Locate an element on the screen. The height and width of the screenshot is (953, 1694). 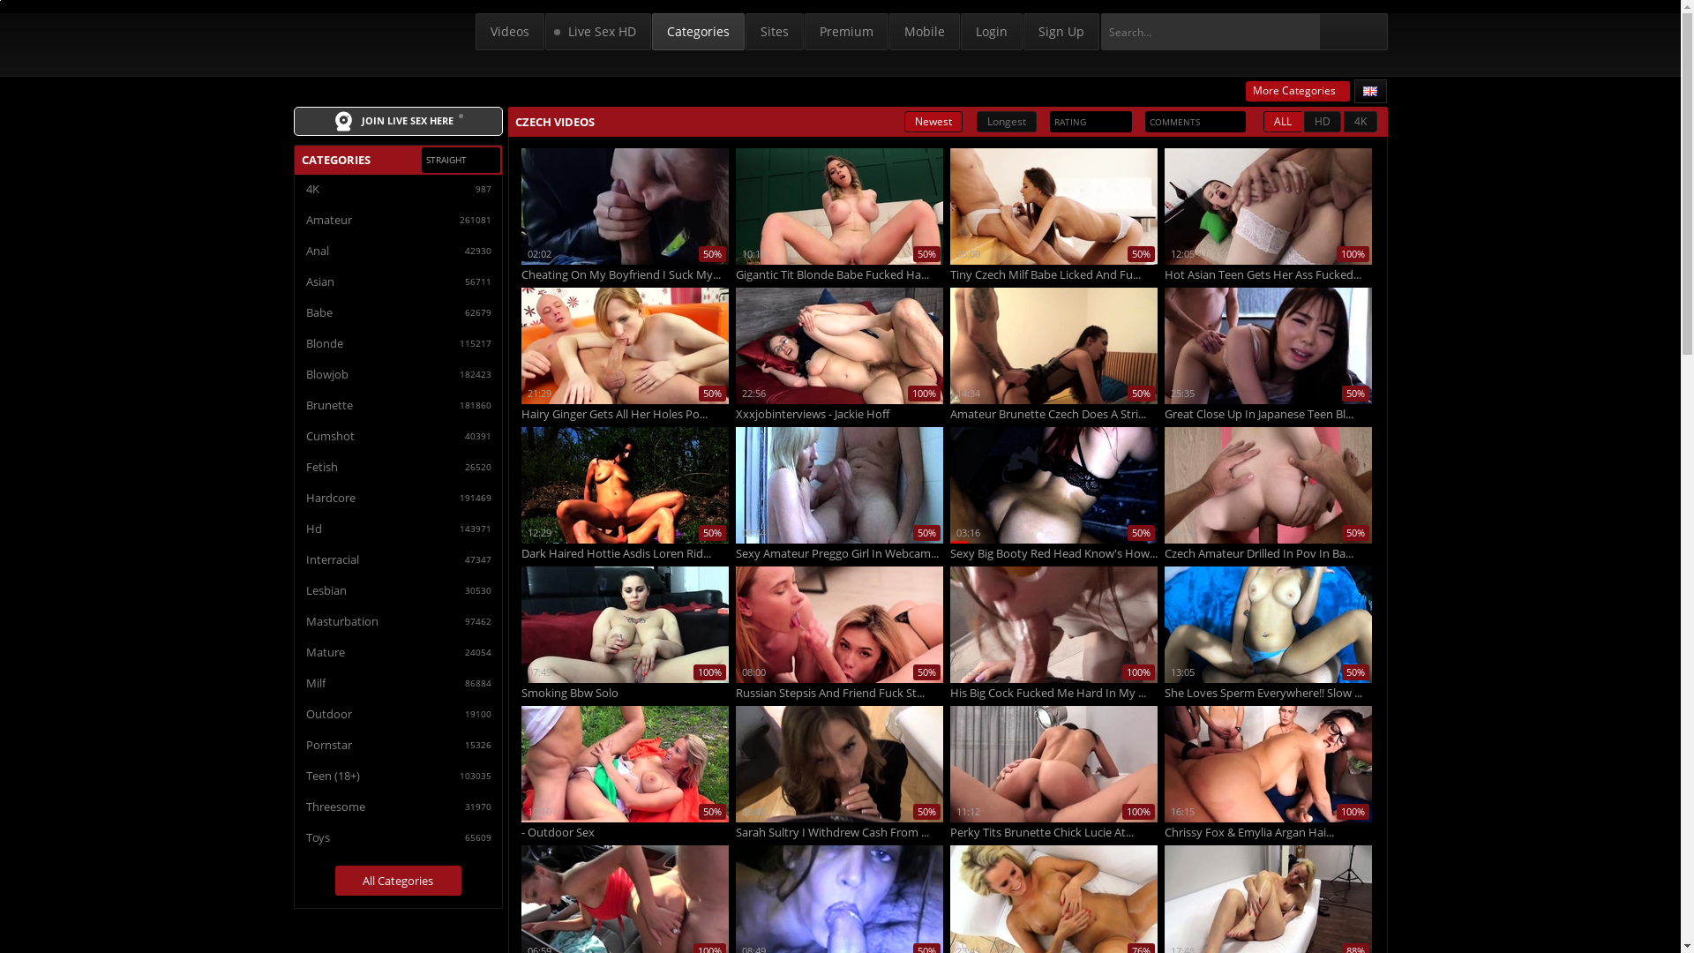
proporn is located at coordinates (369, 35).